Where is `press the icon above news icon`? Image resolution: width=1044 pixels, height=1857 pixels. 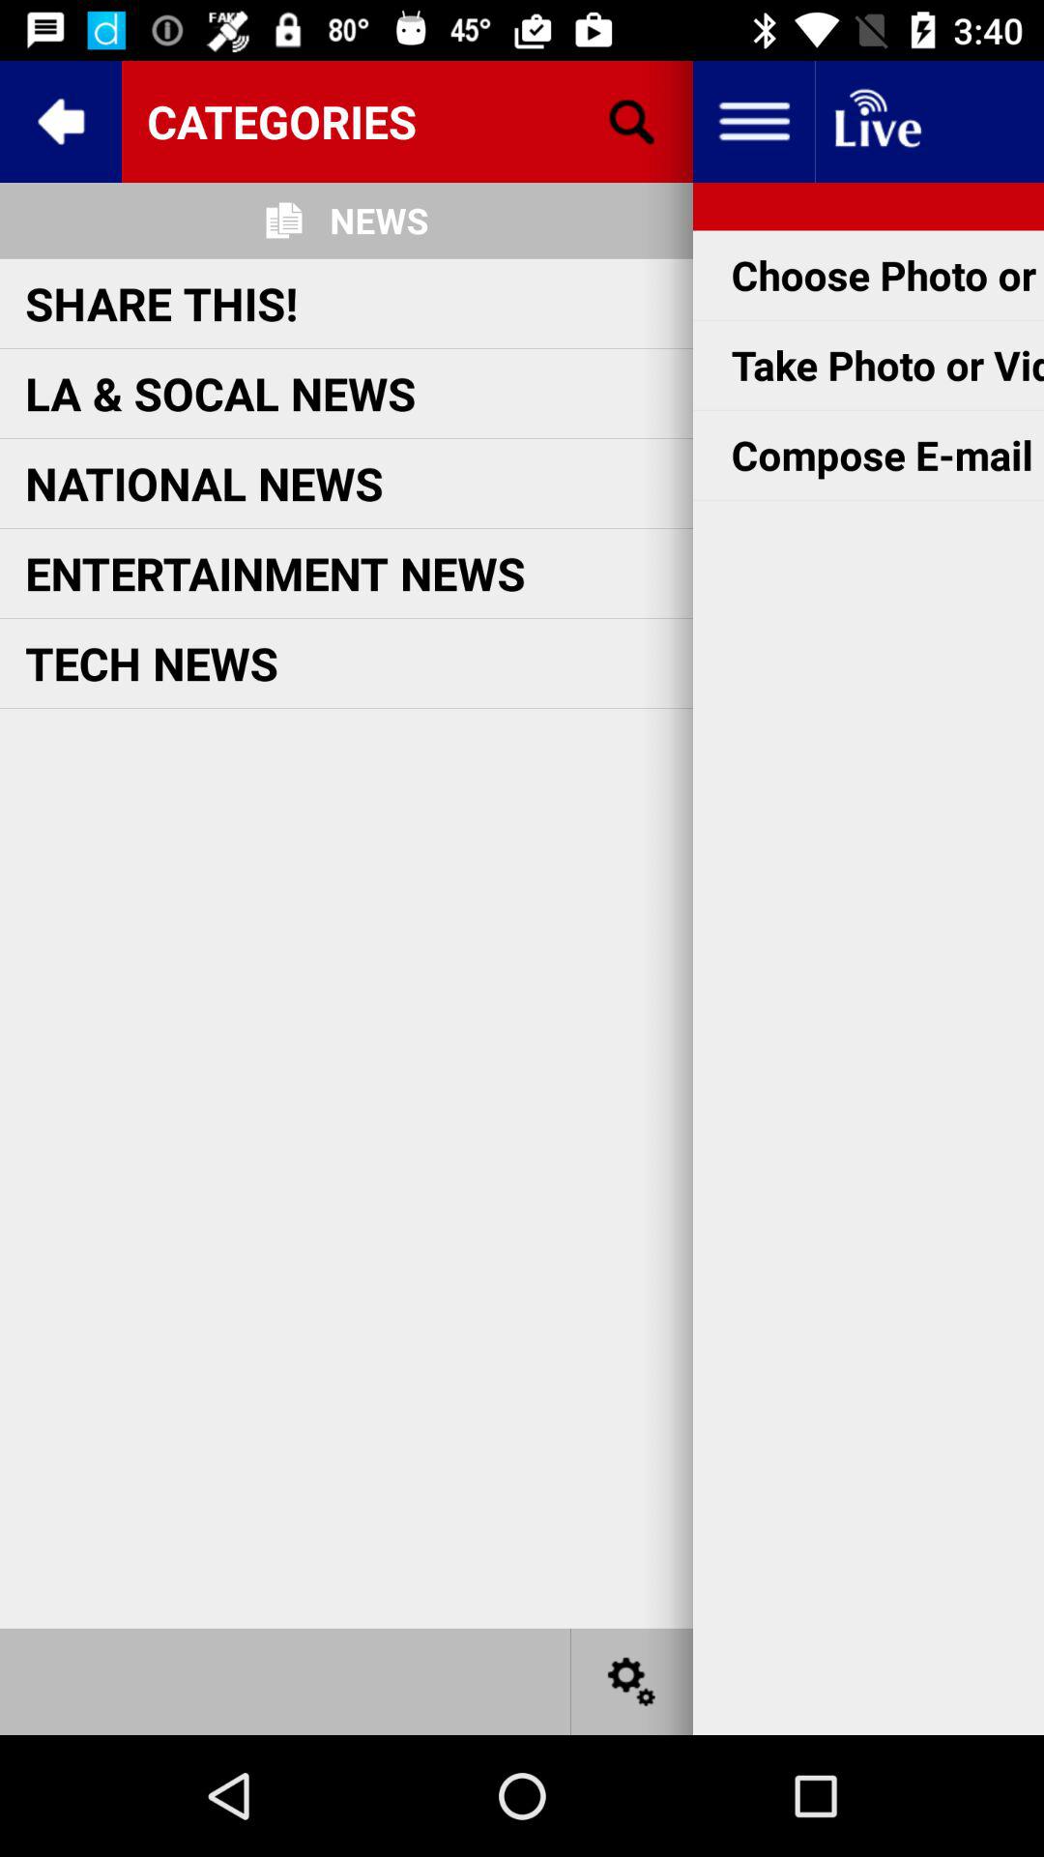
press the icon above news icon is located at coordinates (407, 121).